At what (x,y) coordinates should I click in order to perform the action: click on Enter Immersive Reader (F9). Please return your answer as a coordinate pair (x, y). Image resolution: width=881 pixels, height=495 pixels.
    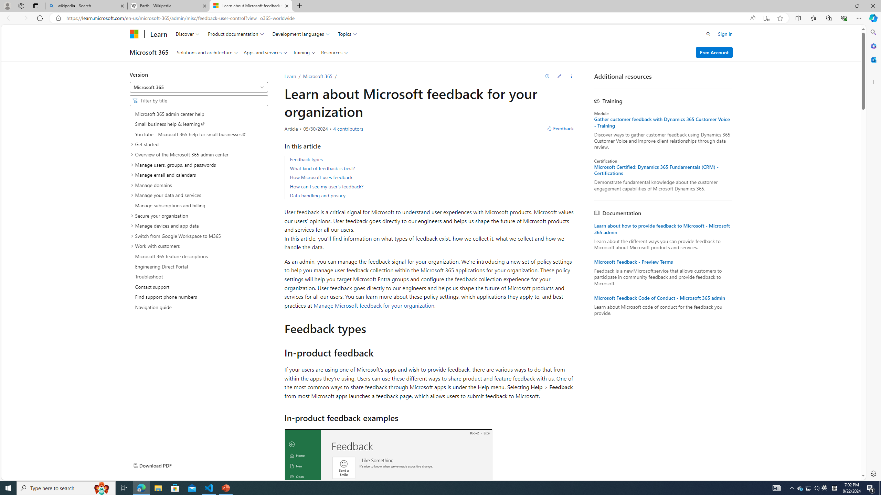
    Looking at the image, I should click on (766, 18).